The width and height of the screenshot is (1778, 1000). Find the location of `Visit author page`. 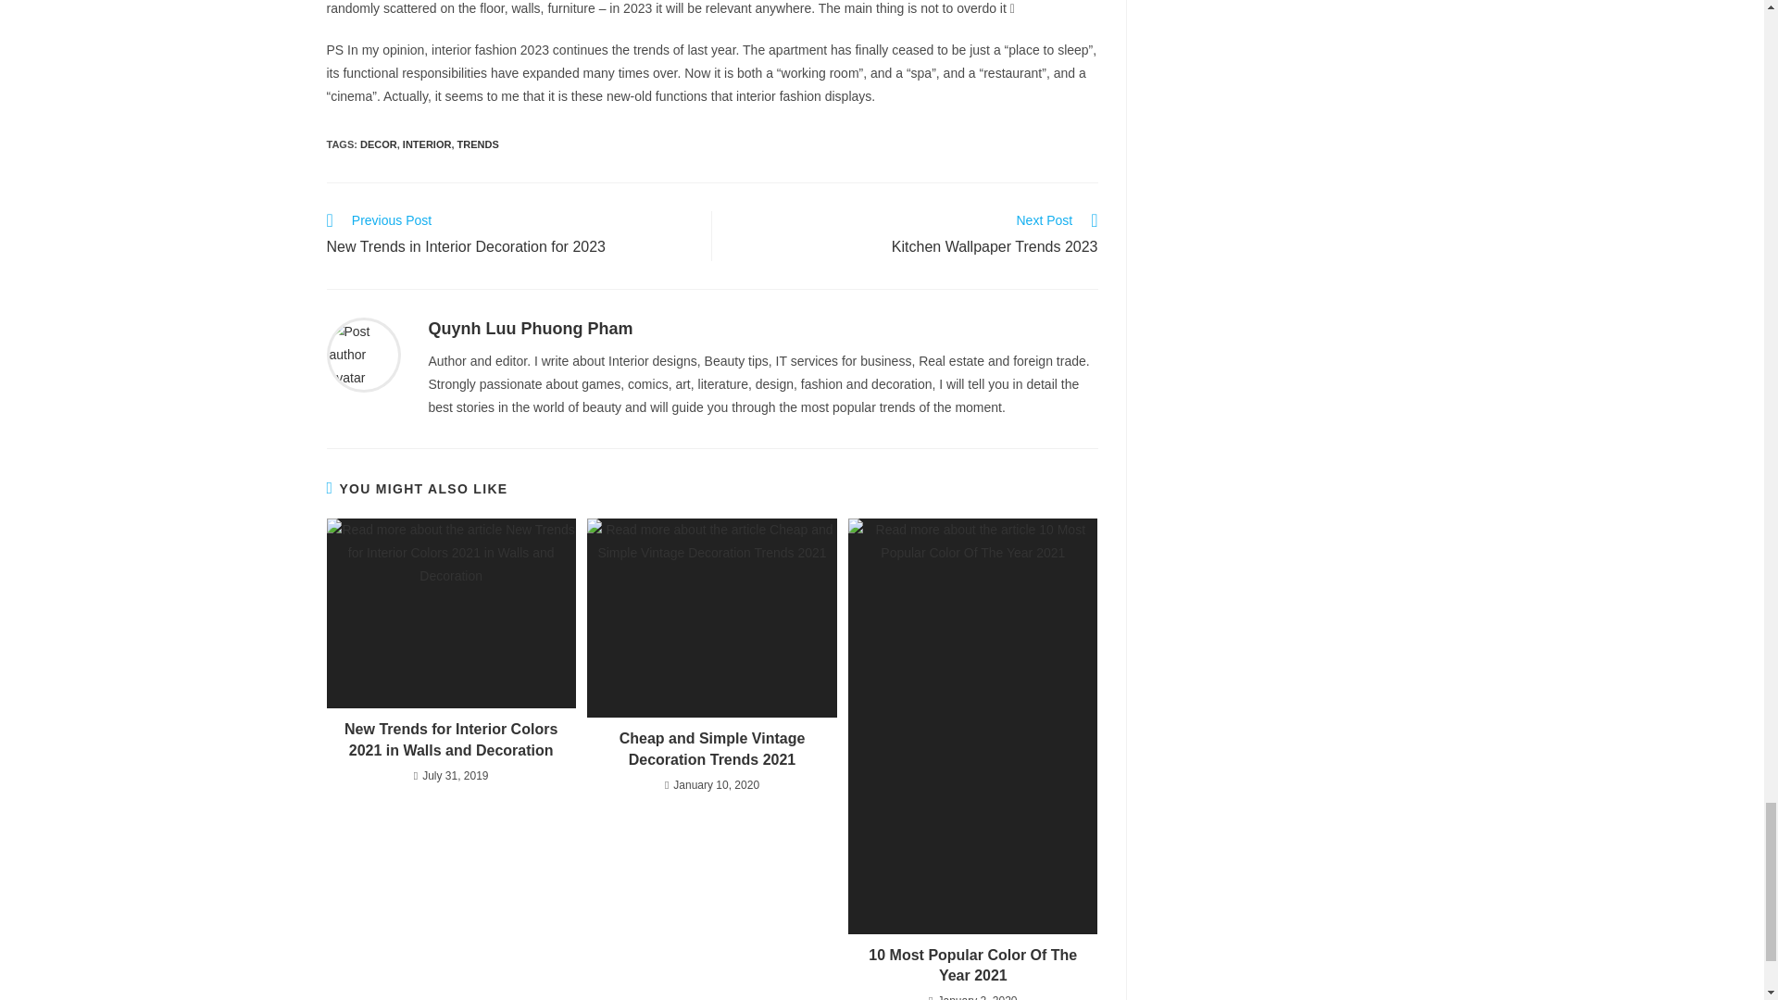

Visit author page is located at coordinates (363, 353).